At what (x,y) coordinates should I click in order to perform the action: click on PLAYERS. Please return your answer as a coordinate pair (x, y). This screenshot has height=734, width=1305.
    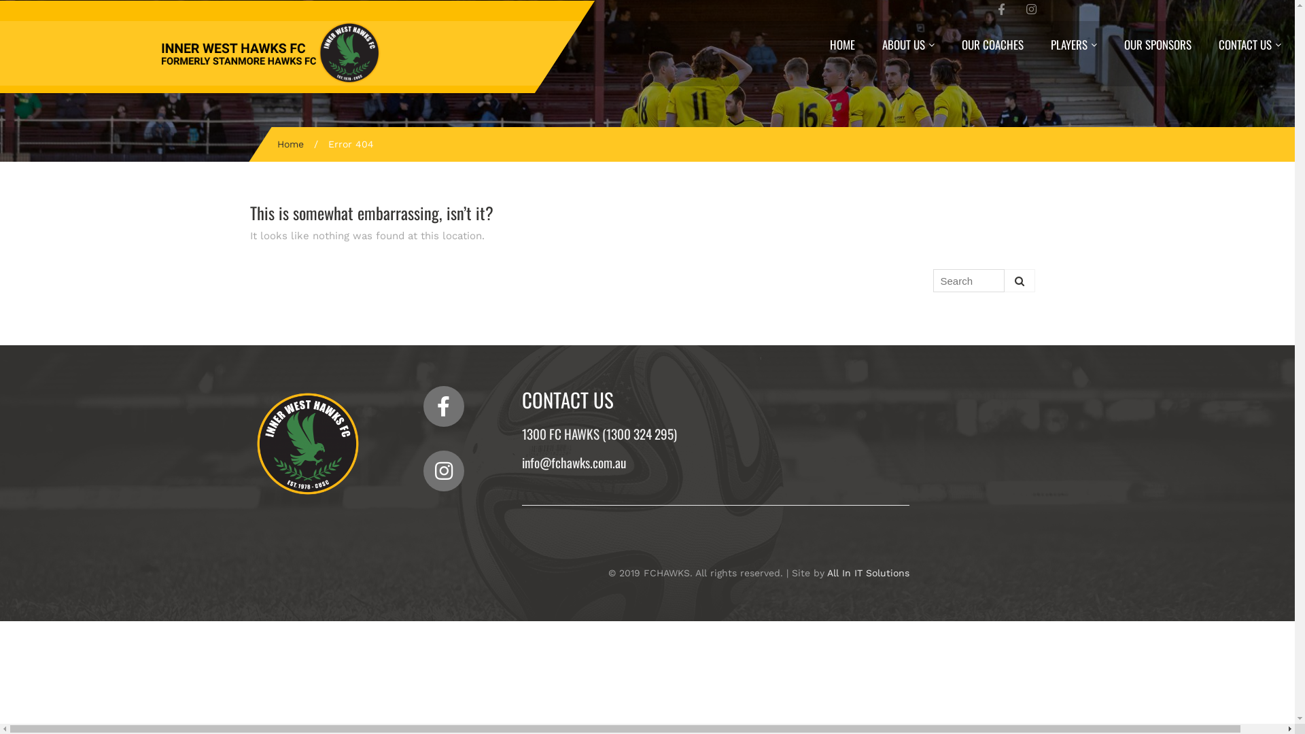
    Looking at the image, I should click on (1074, 45).